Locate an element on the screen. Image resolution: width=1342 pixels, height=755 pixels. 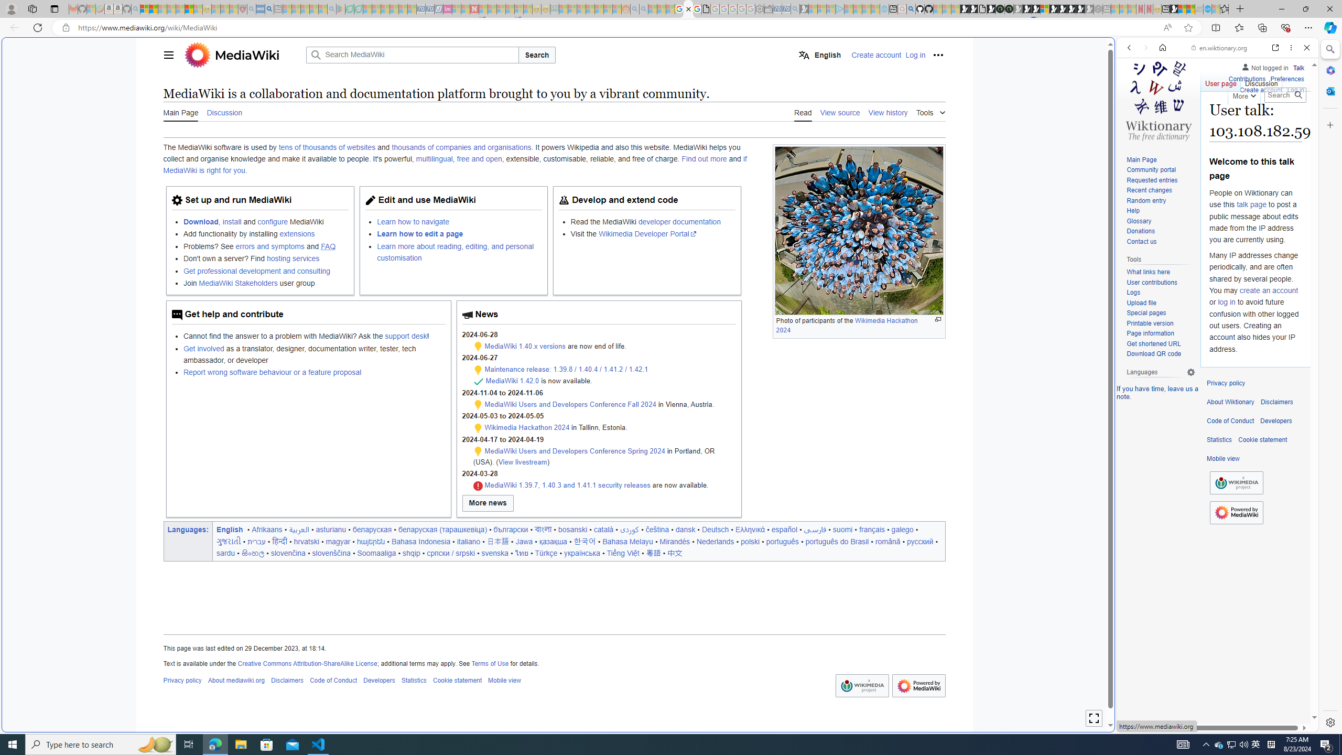
Maintenance update is located at coordinates (478, 452).